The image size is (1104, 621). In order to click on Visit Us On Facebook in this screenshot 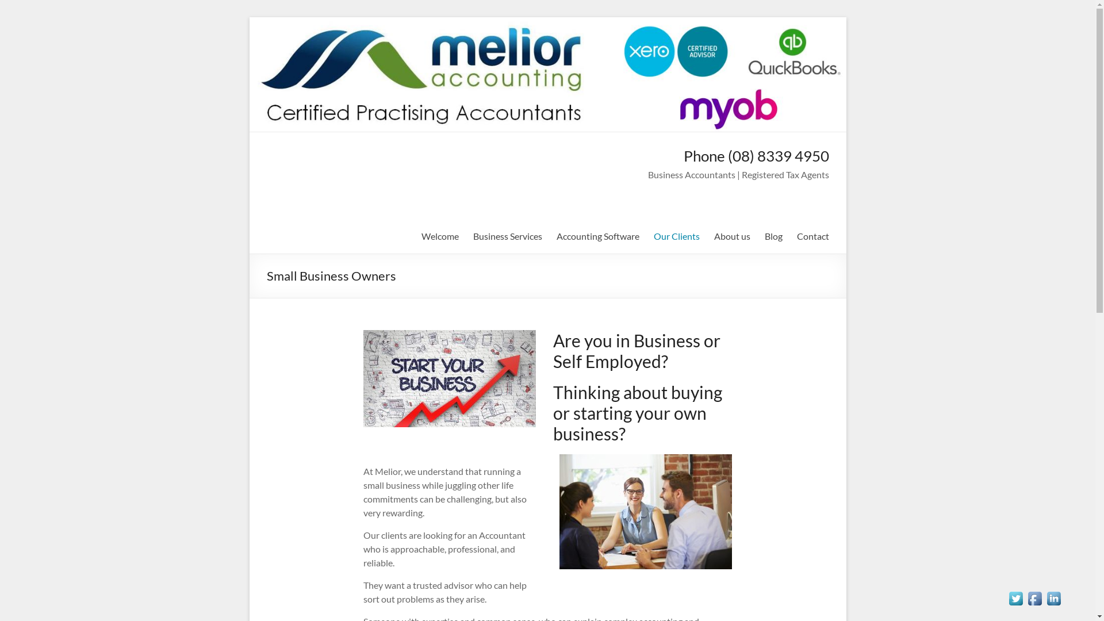, I will do `click(1035, 595)`.